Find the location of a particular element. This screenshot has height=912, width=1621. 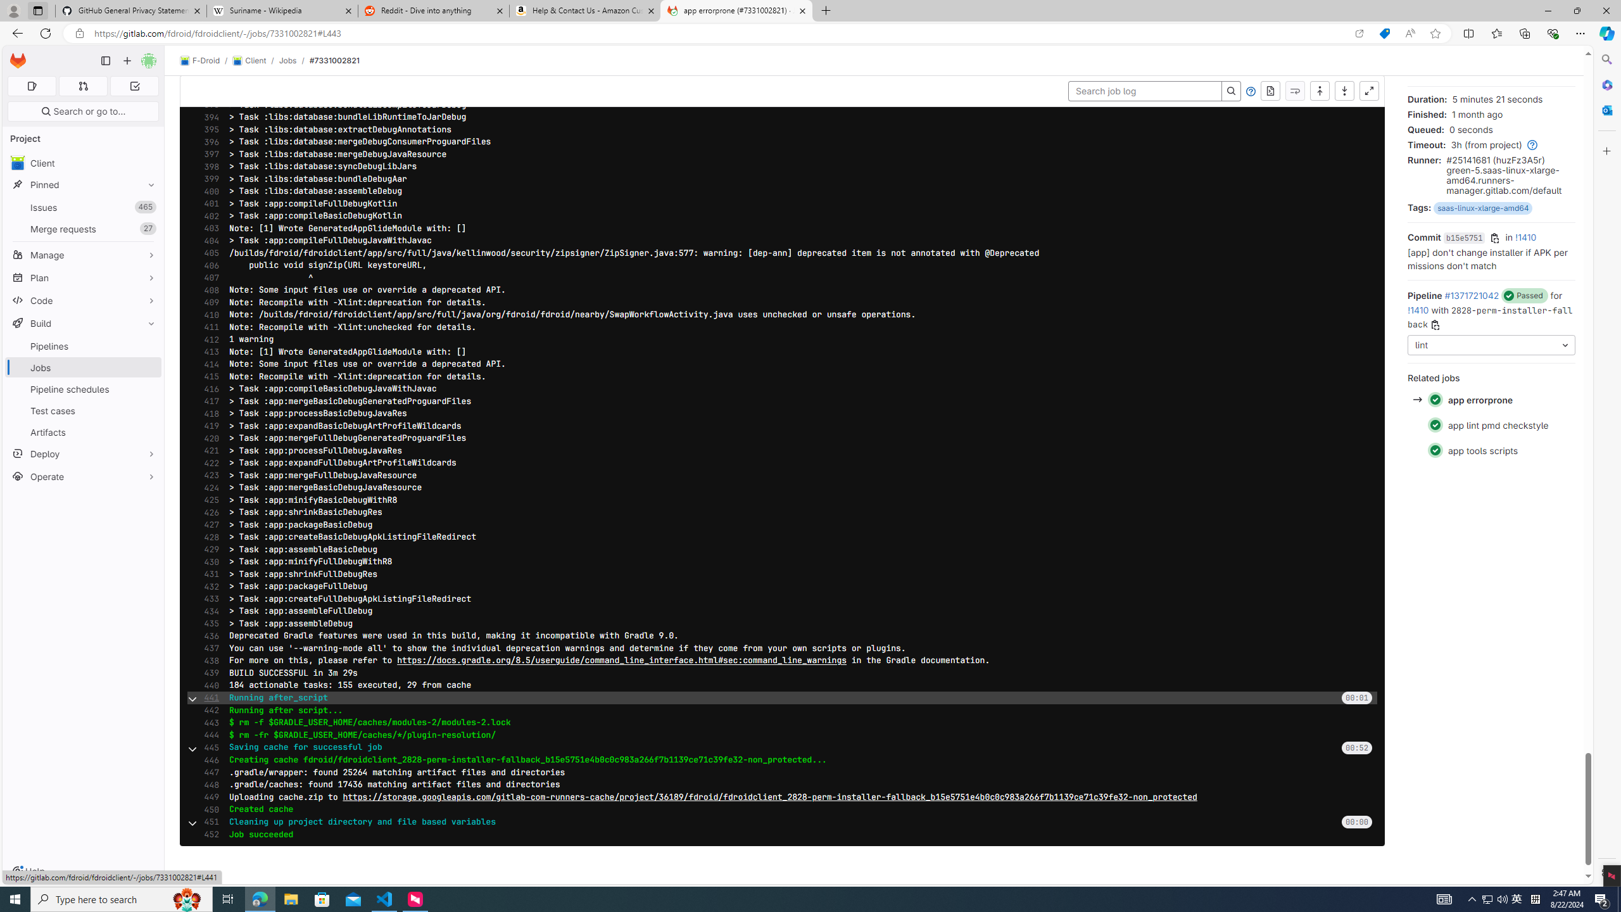

407 is located at coordinates (208, 278).